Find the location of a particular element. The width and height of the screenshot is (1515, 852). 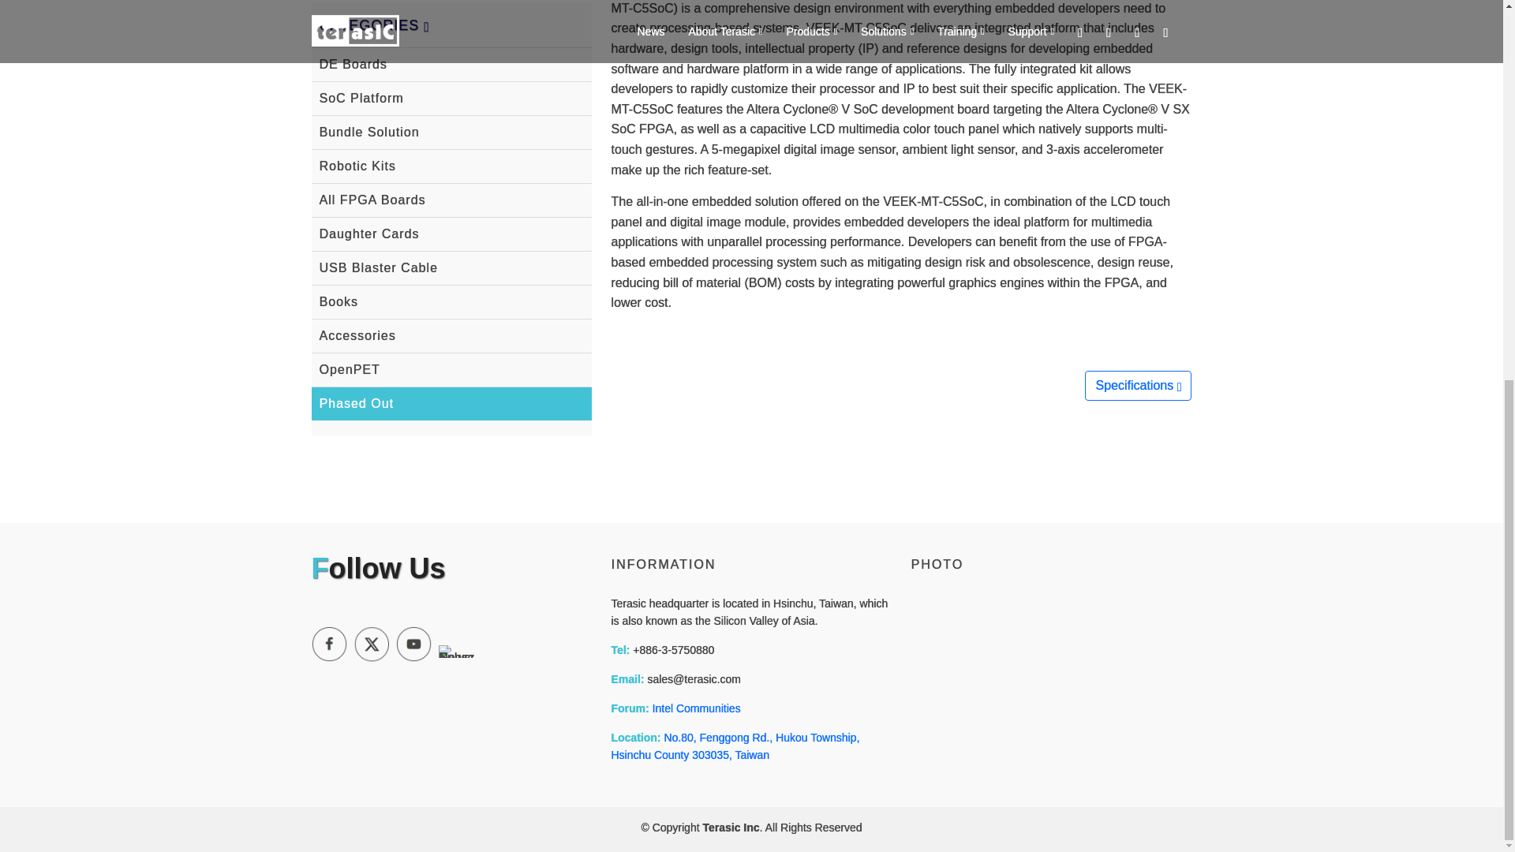

Newspaper Subscription is located at coordinates (456, 651).